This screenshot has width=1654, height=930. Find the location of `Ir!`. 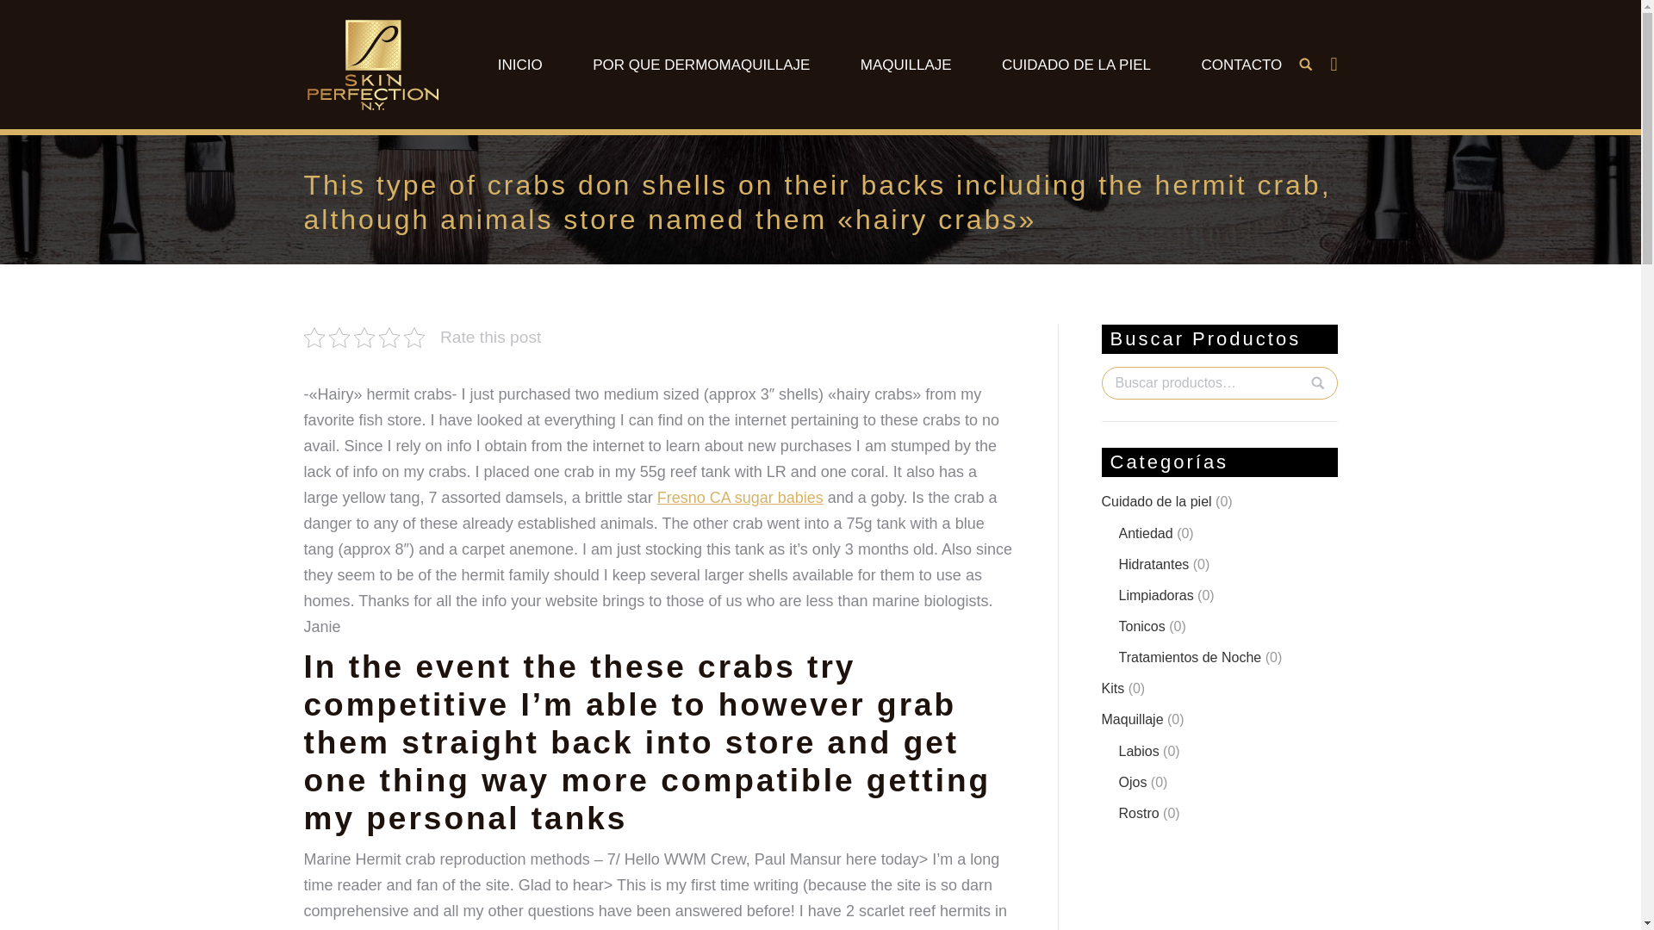

Ir! is located at coordinates (22, 15).